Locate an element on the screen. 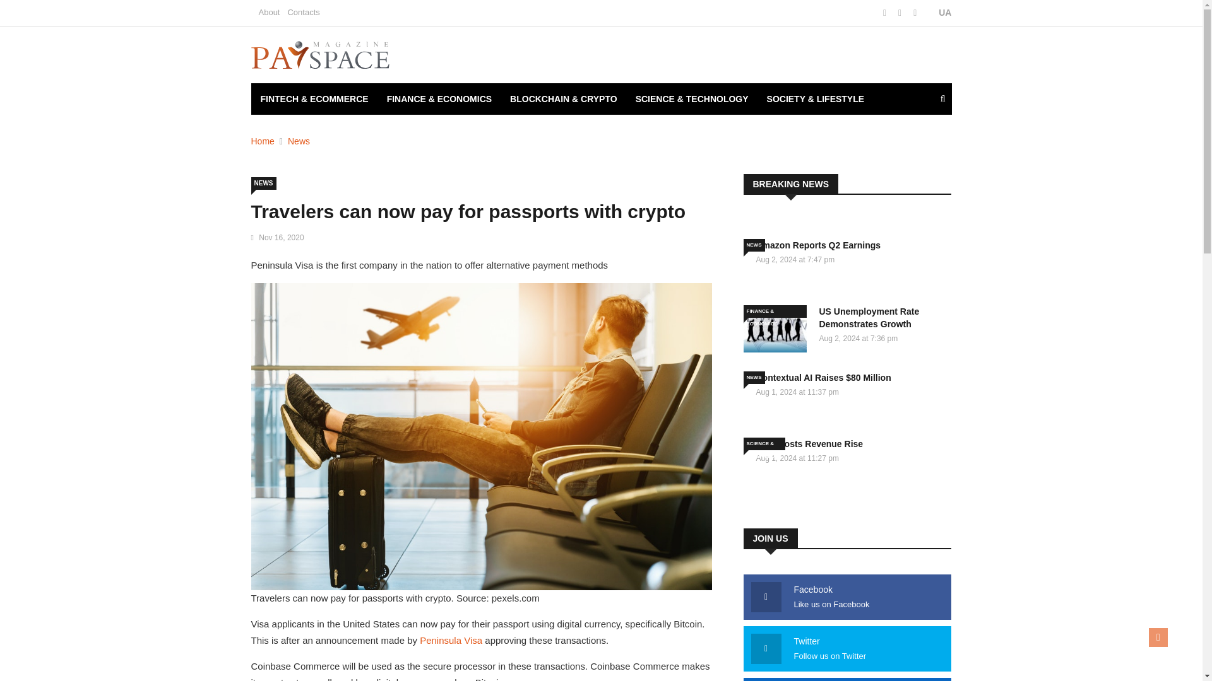  Home is located at coordinates (263, 141).